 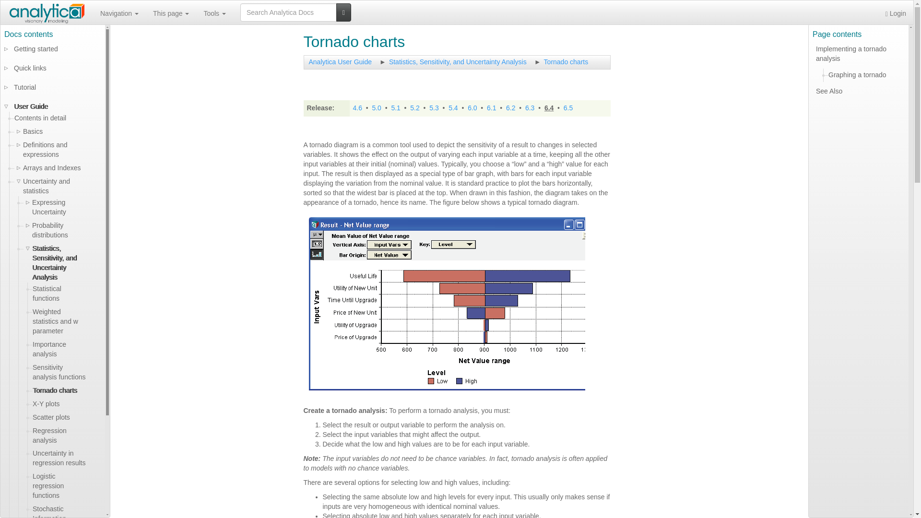 I want to click on Login, so click(x=896, y=12).